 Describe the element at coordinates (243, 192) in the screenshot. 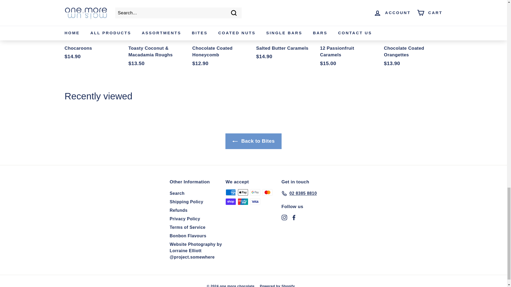

I see `Apple Pay` at that location.